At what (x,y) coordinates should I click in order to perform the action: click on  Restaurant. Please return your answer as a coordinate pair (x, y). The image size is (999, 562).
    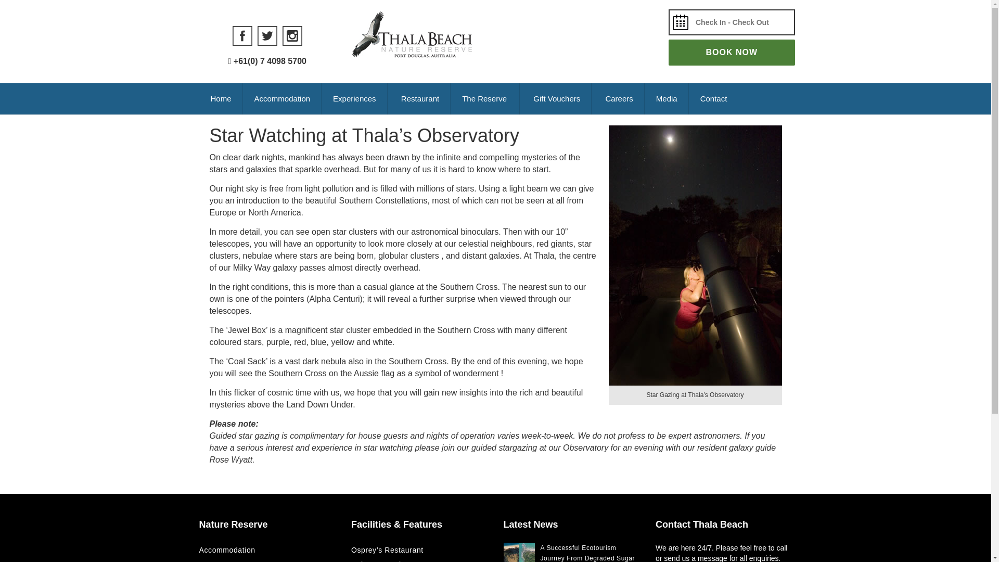
    Looking at the image, I should click on (419, 99).